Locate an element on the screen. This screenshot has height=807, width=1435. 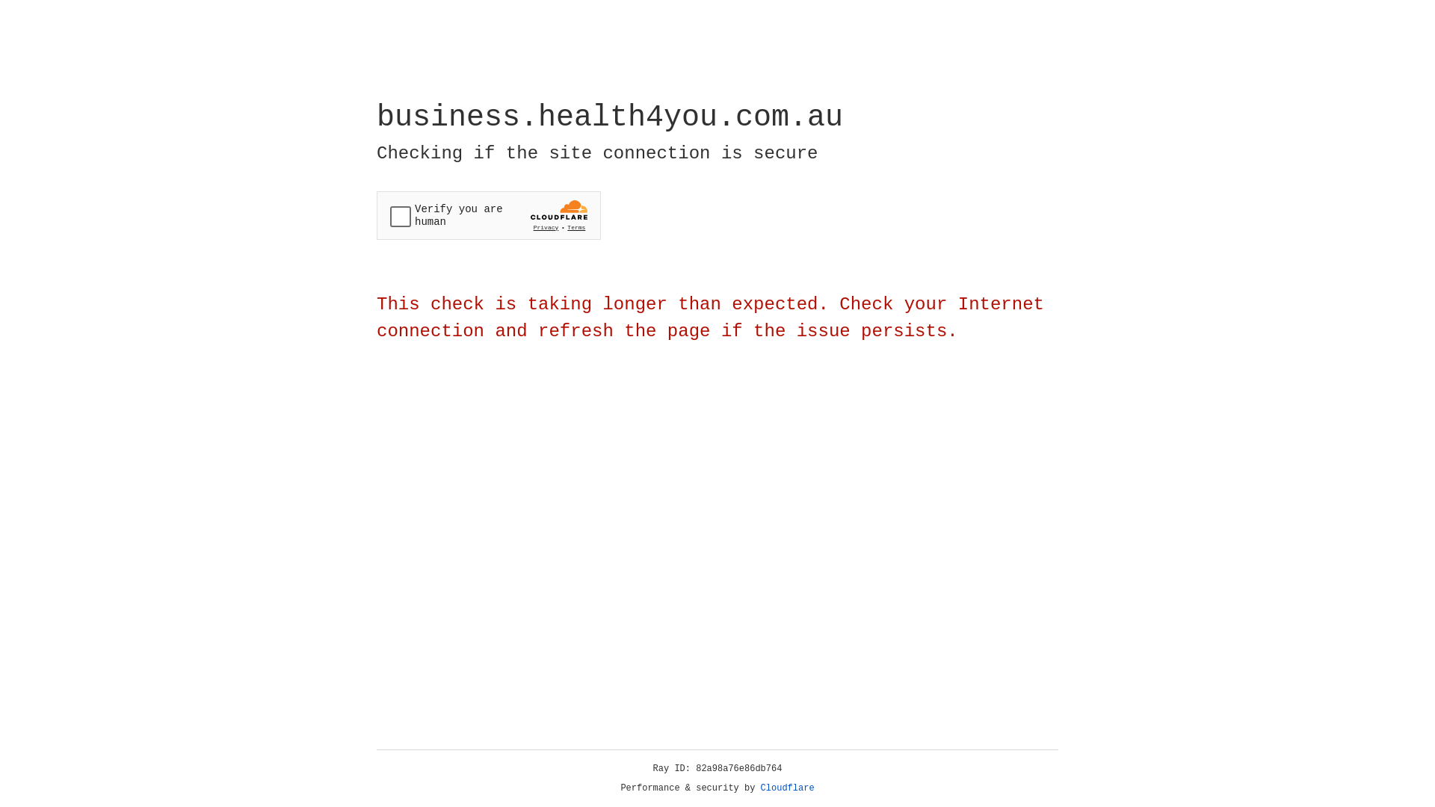
Cloudflare is located at coordinates (788, 788).